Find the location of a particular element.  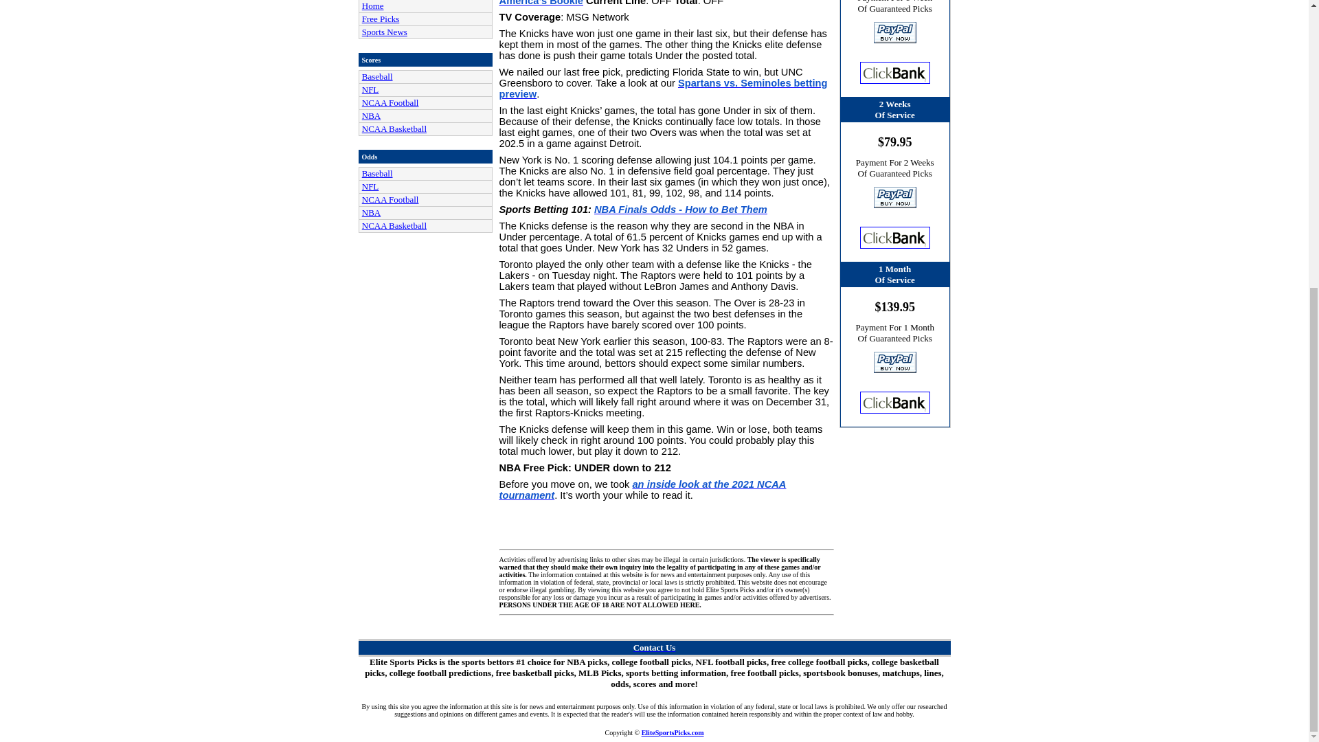

NCAA Basketball is located at coordinates (394, 225).